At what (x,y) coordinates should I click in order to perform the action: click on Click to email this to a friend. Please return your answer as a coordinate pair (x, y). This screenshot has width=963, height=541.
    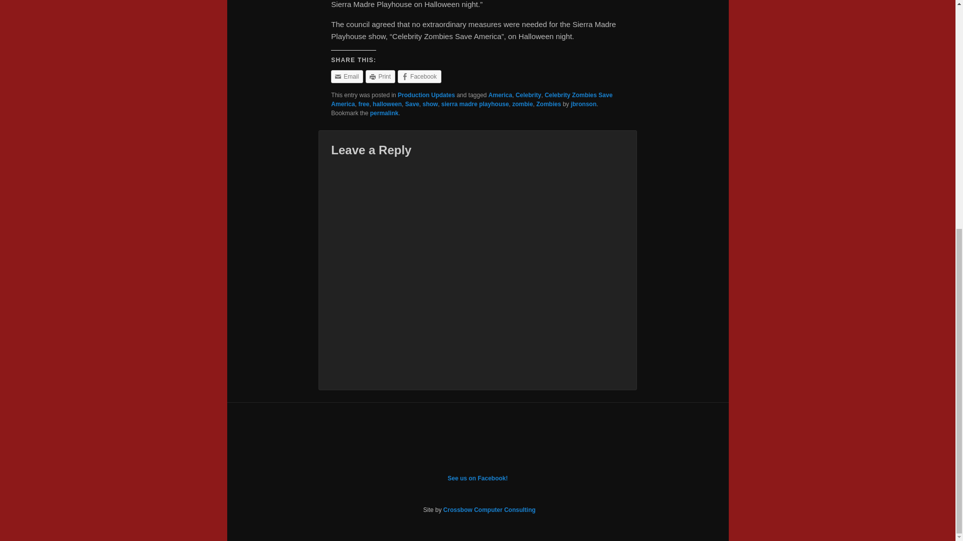
    Looking at the image, I should click on (347, 77).